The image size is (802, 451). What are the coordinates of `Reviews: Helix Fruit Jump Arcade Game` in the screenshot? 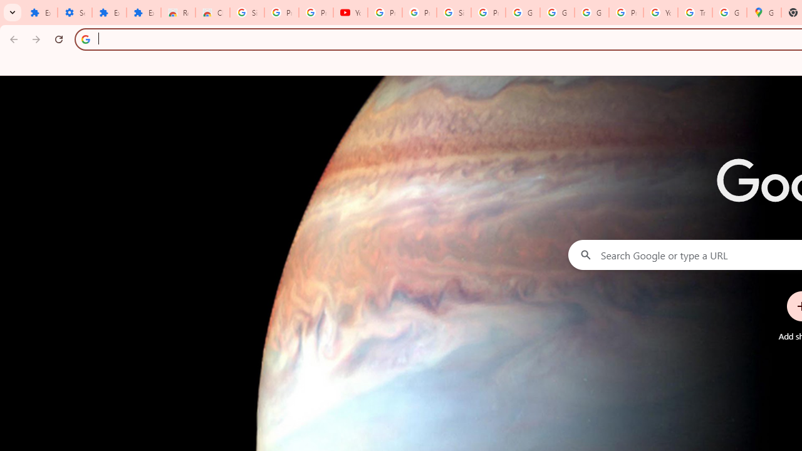 It's located at (178, 13).